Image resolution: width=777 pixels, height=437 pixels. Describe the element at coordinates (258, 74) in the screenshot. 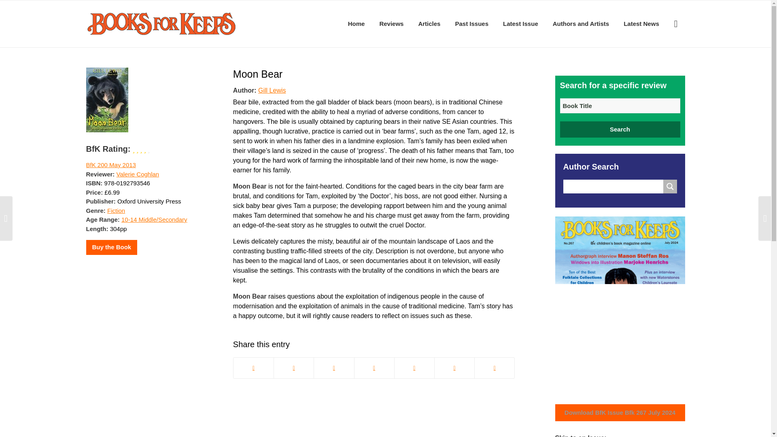

I see `Moon Bear` at that location.